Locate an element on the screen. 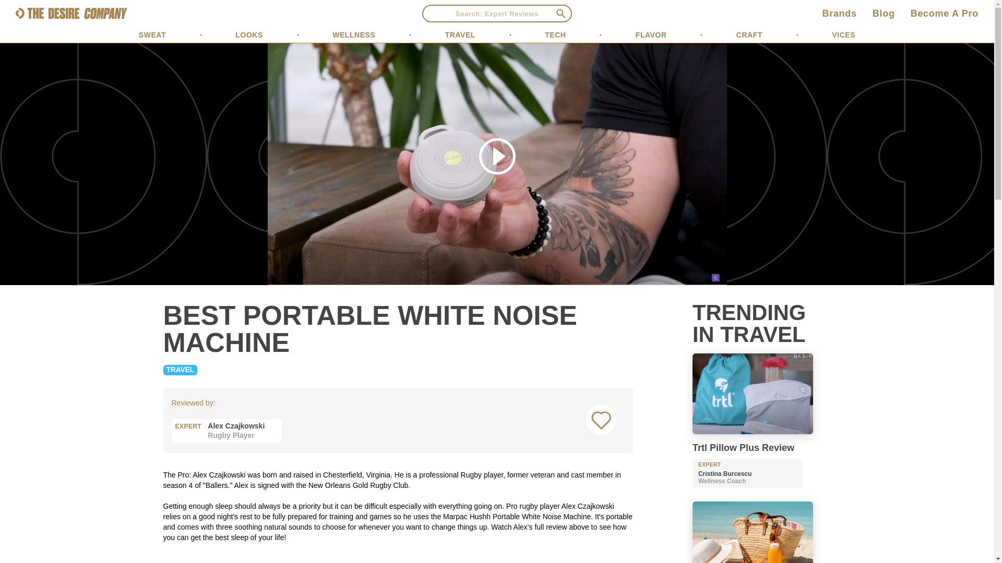 The width and height of the screenshot is (1002, 563). Brands is located at coordinates (945, 14).